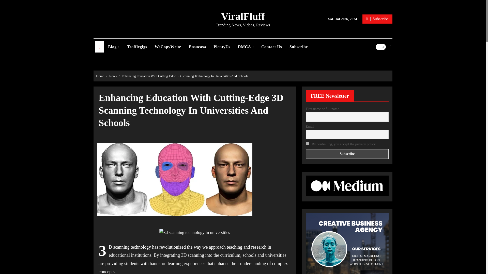  I want to click on Ensucasa, so click(197, 47).